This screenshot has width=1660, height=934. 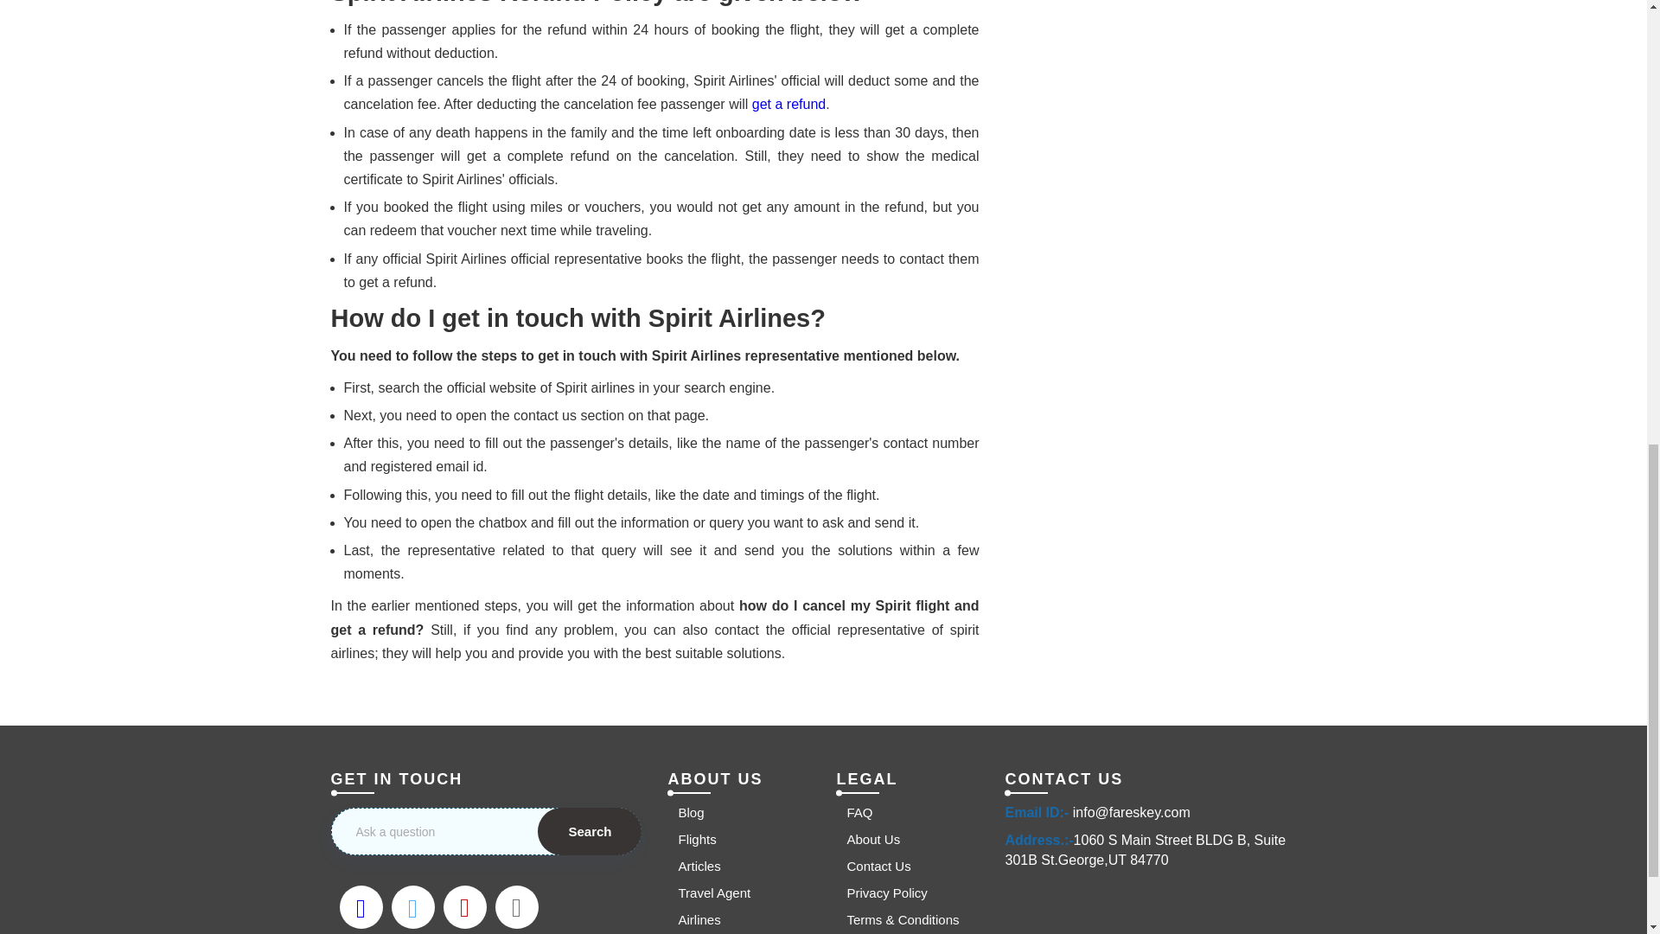 I want to click on About Us, so click(x=868, y=839).